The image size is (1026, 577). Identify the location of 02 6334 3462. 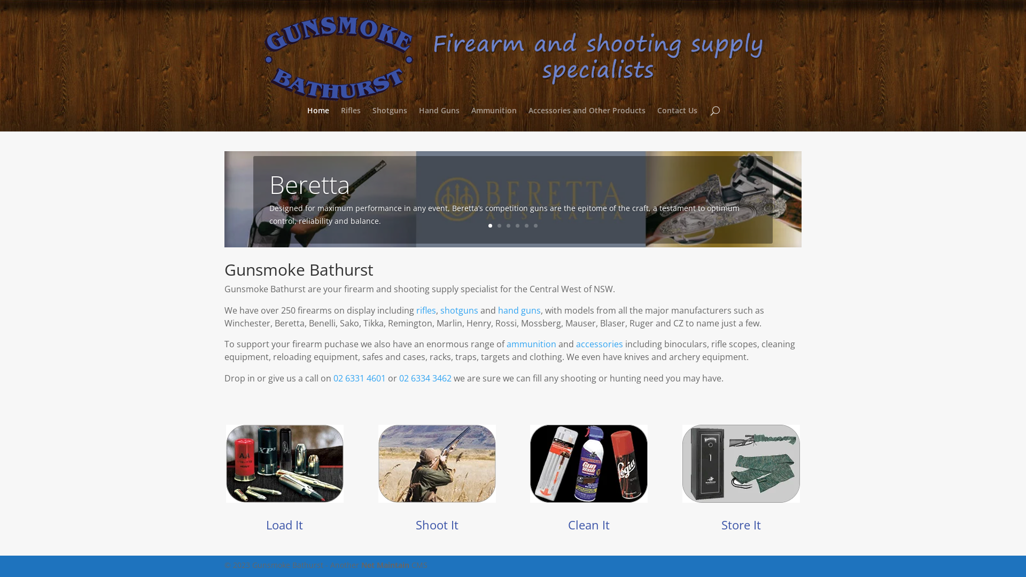
(425, 378).